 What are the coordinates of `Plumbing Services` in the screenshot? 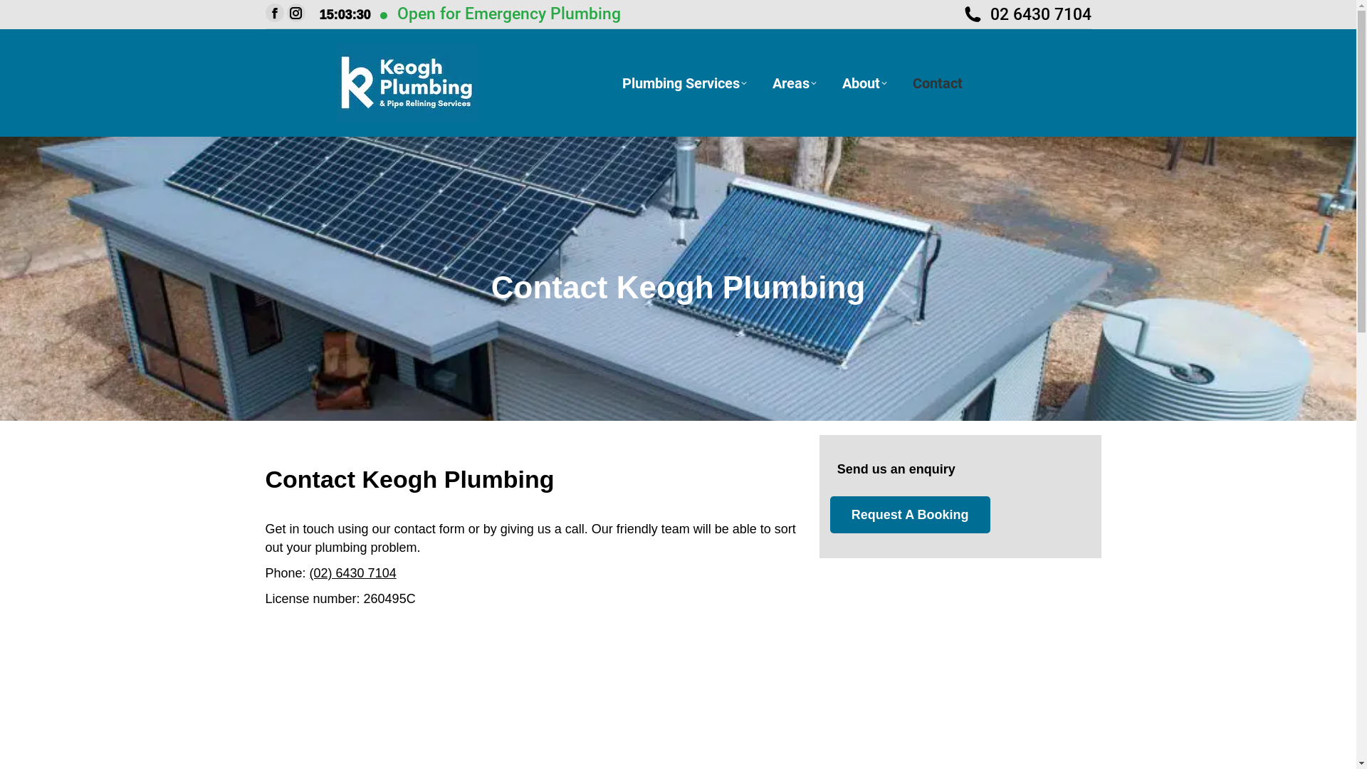 It's located at (685, 83).